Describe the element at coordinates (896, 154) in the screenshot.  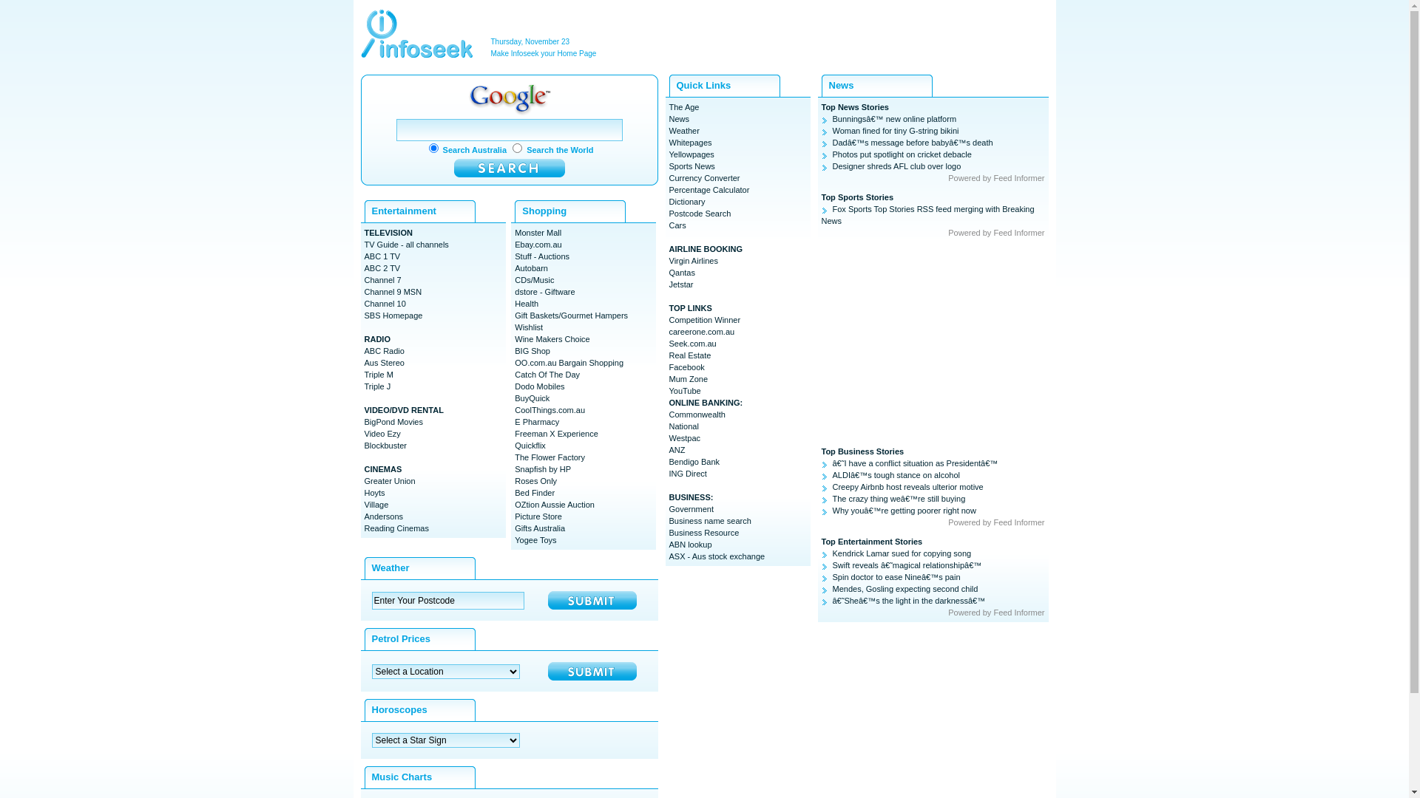
I see `Photos put spotlight on cricket debacle` at that location.